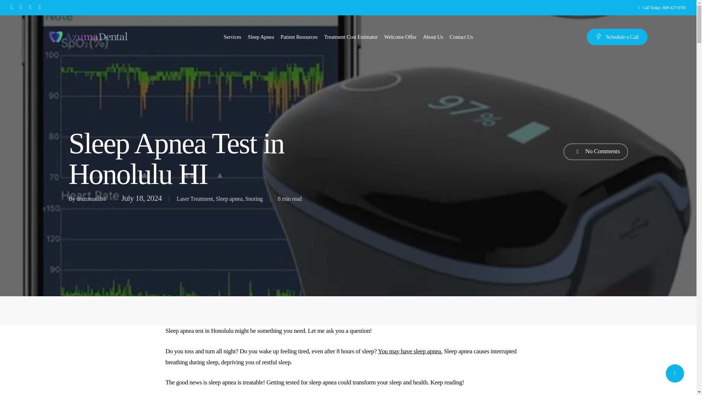  I want to click on Services, so click(232, 37).